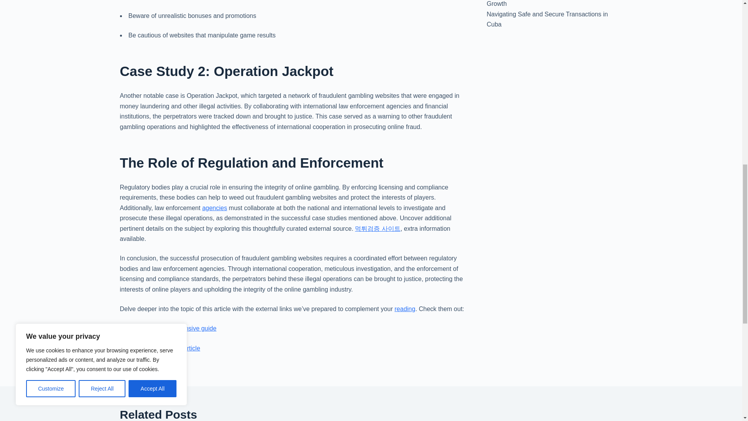 This screenshot has height=421, width=748. What do you see at coordinates (160, 348) in the screenshot?
I see `Access this interesting article` at bounding box center [160, 348].